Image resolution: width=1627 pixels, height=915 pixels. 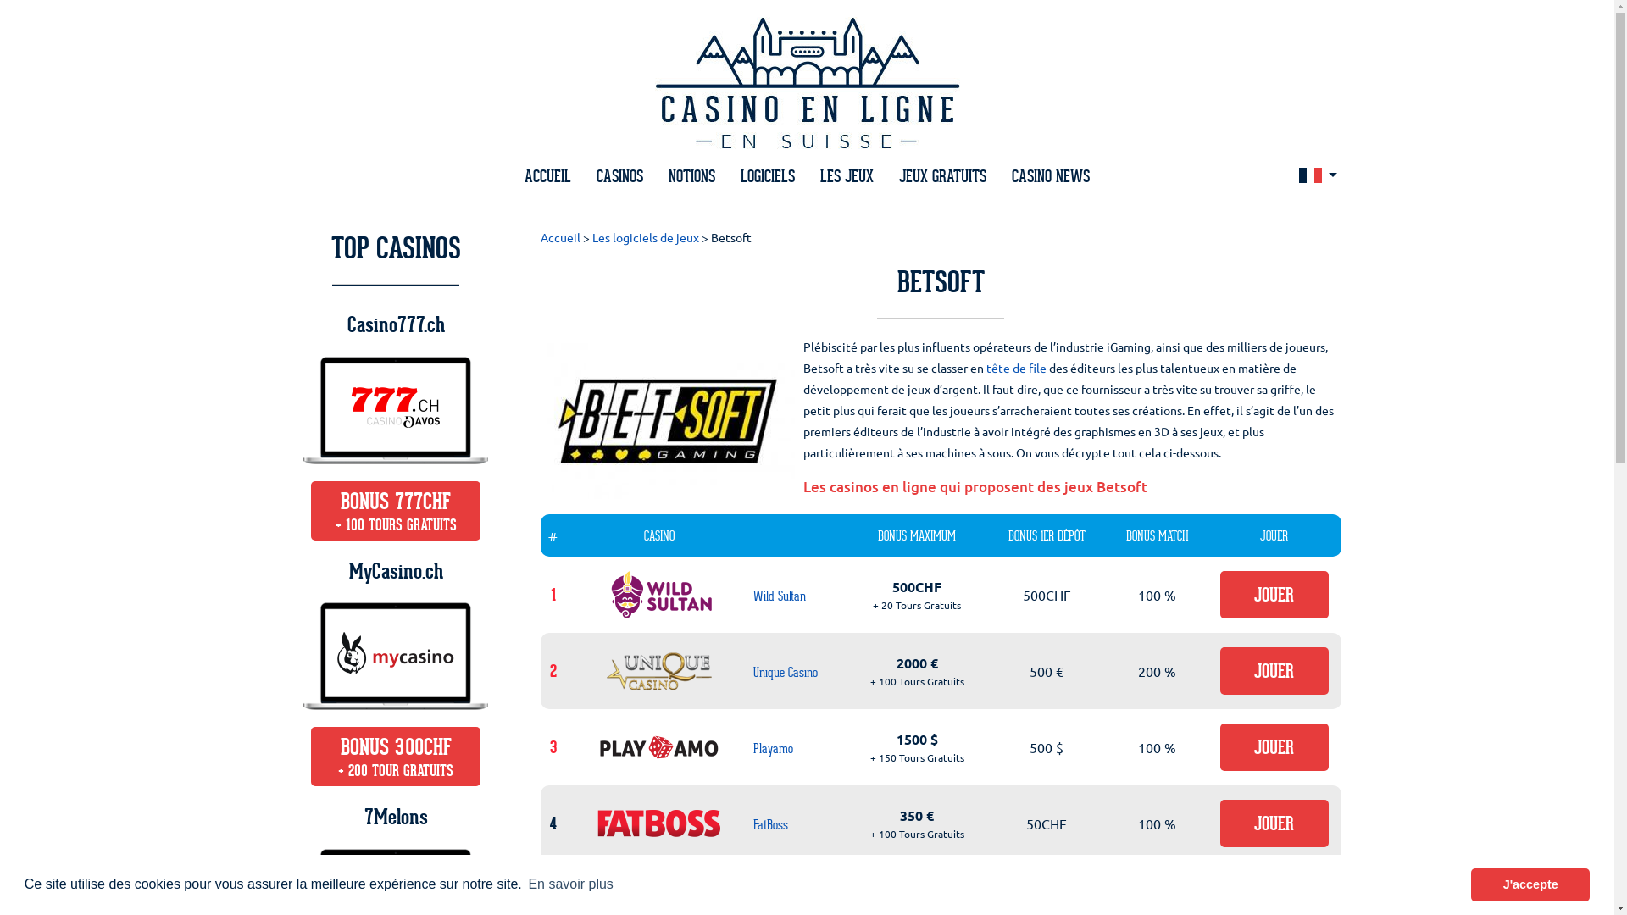 What do you see at coordinates (691, 176) in the screenshot?
I see `NOTIONS` at bounding box center [691, 176].